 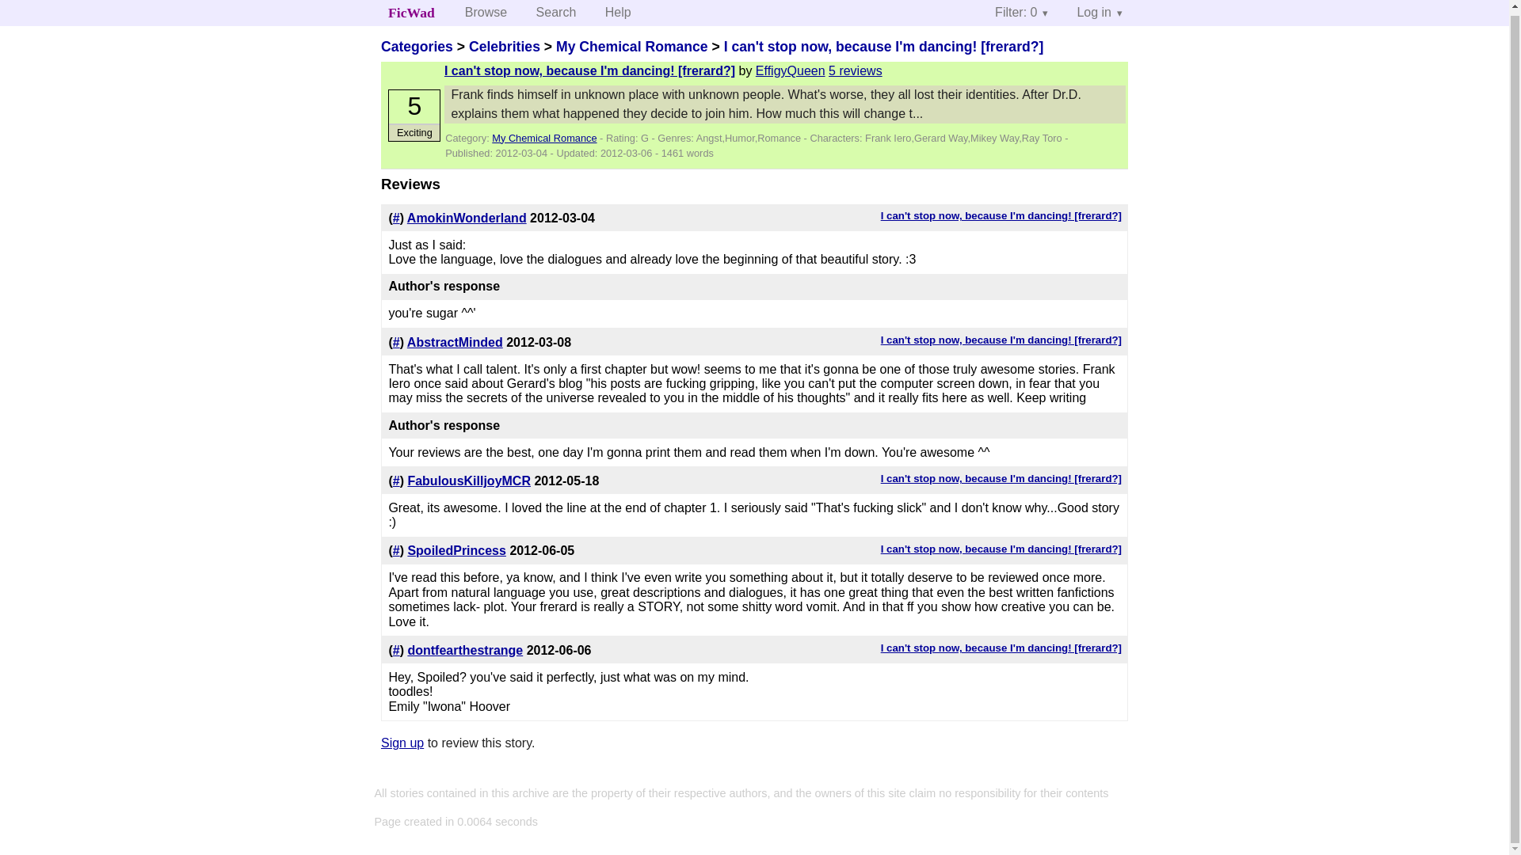 What do you see at coordinates (465, 651) in the screenshot?
I see `dontfearthestrange` at bounding box center [465, 651].